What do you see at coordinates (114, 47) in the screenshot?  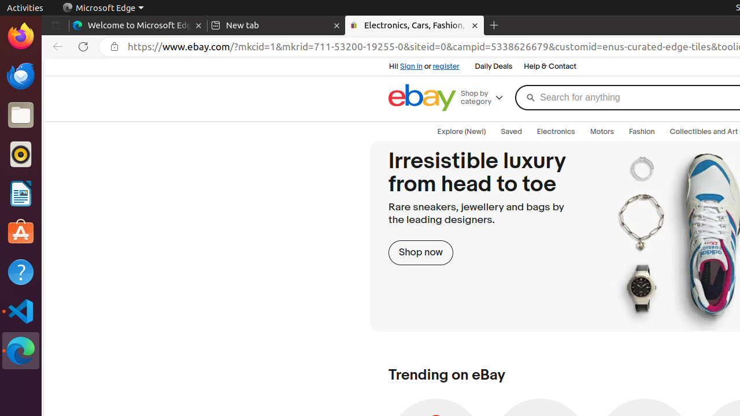 I see `View site information` at bounding box center [114, 47].